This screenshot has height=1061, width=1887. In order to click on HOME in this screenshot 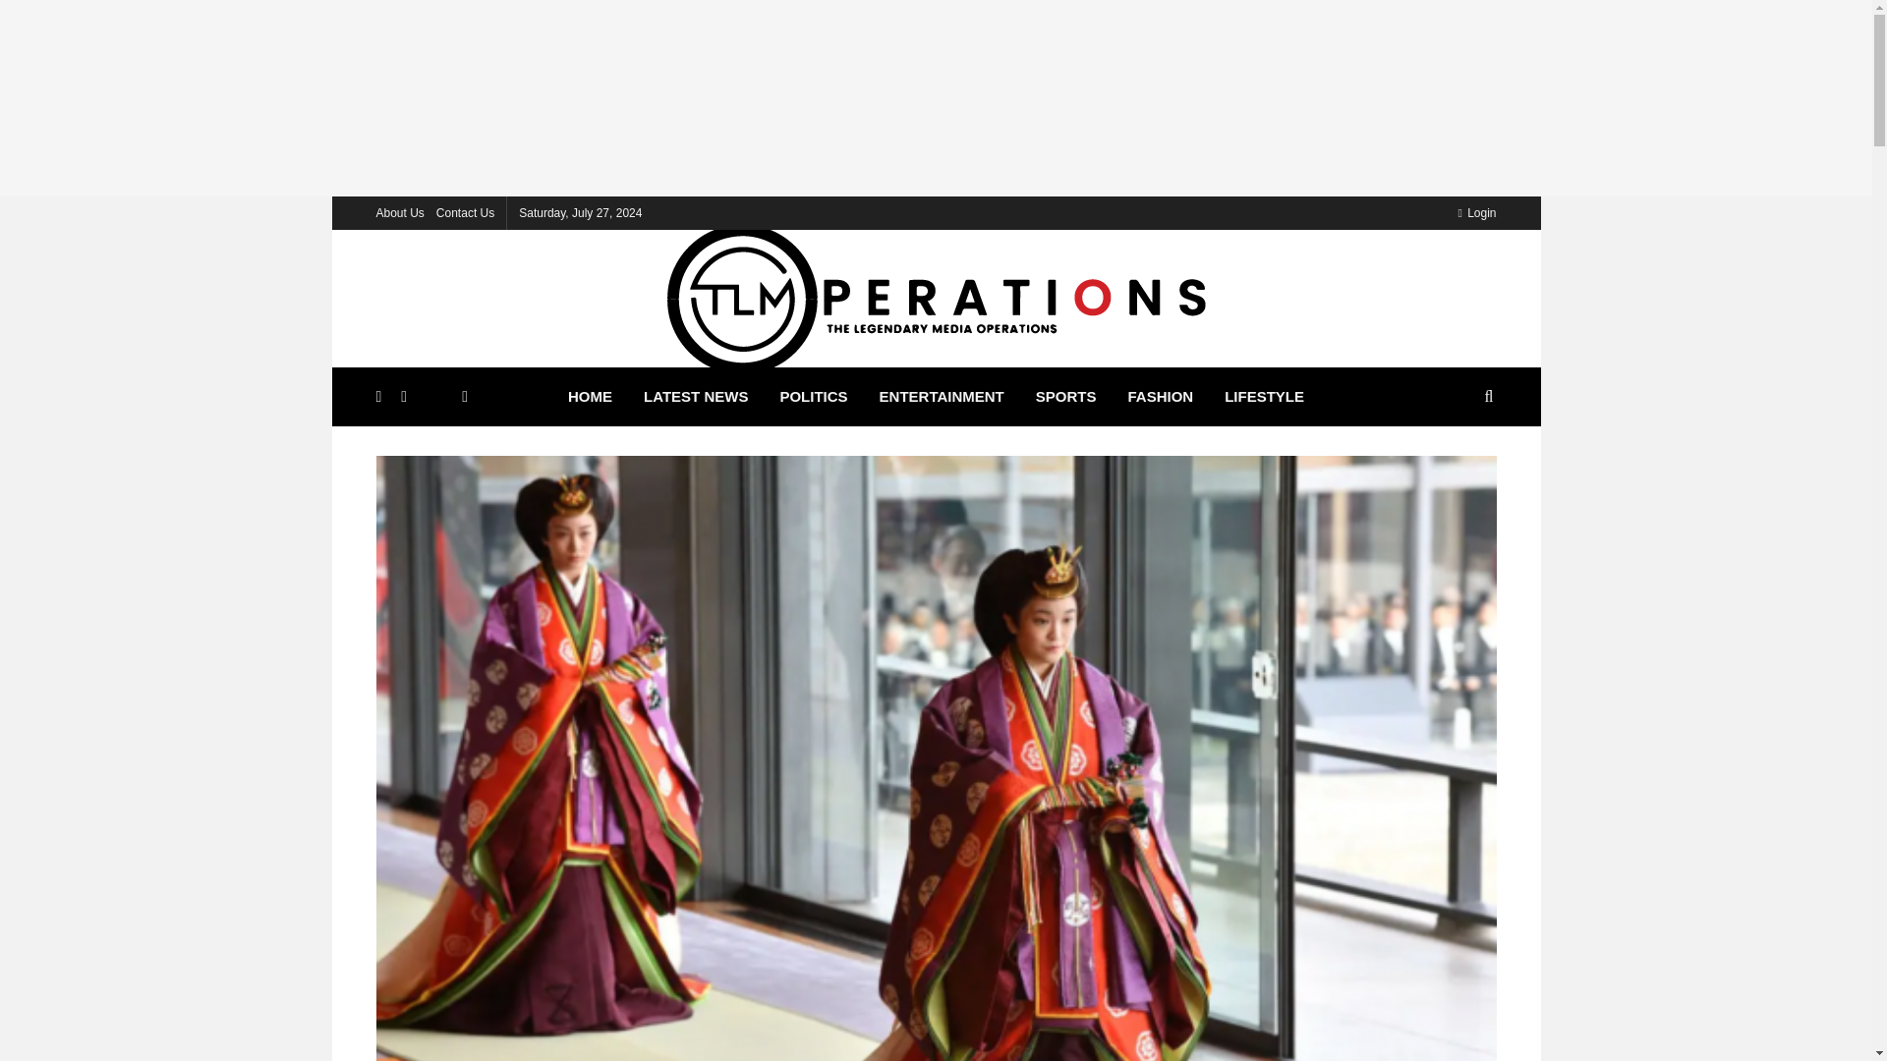, I will do `click(590, 397)`.